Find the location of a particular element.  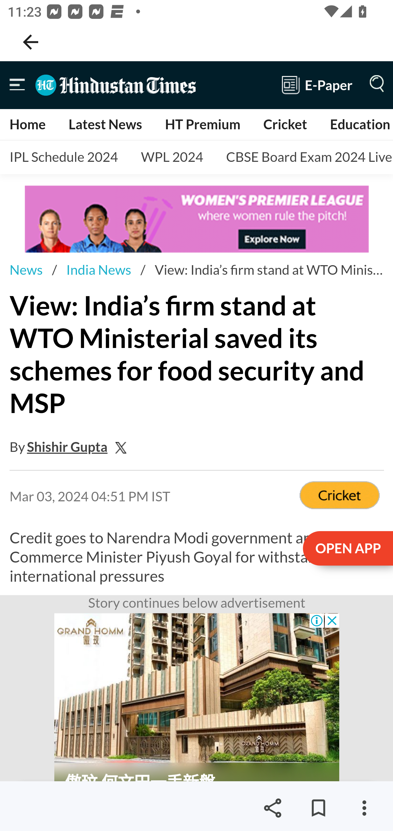

HT Premium is located at coordinates (202, 124).